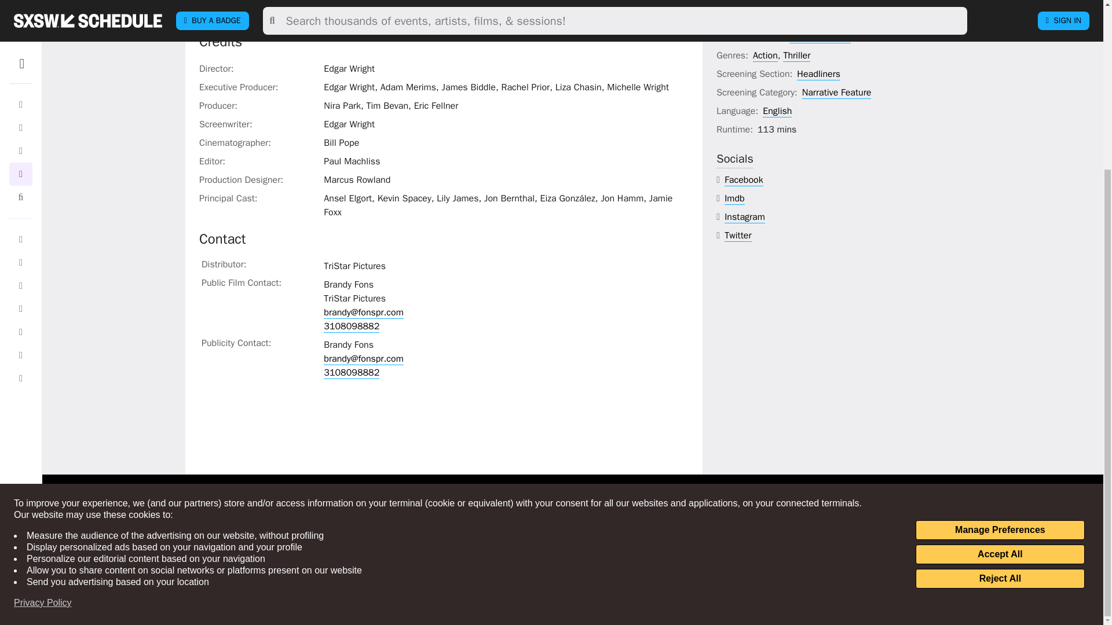 This screenshot has height=625, width=1112. I want to click on Privacy Policy, so click(43, 378).